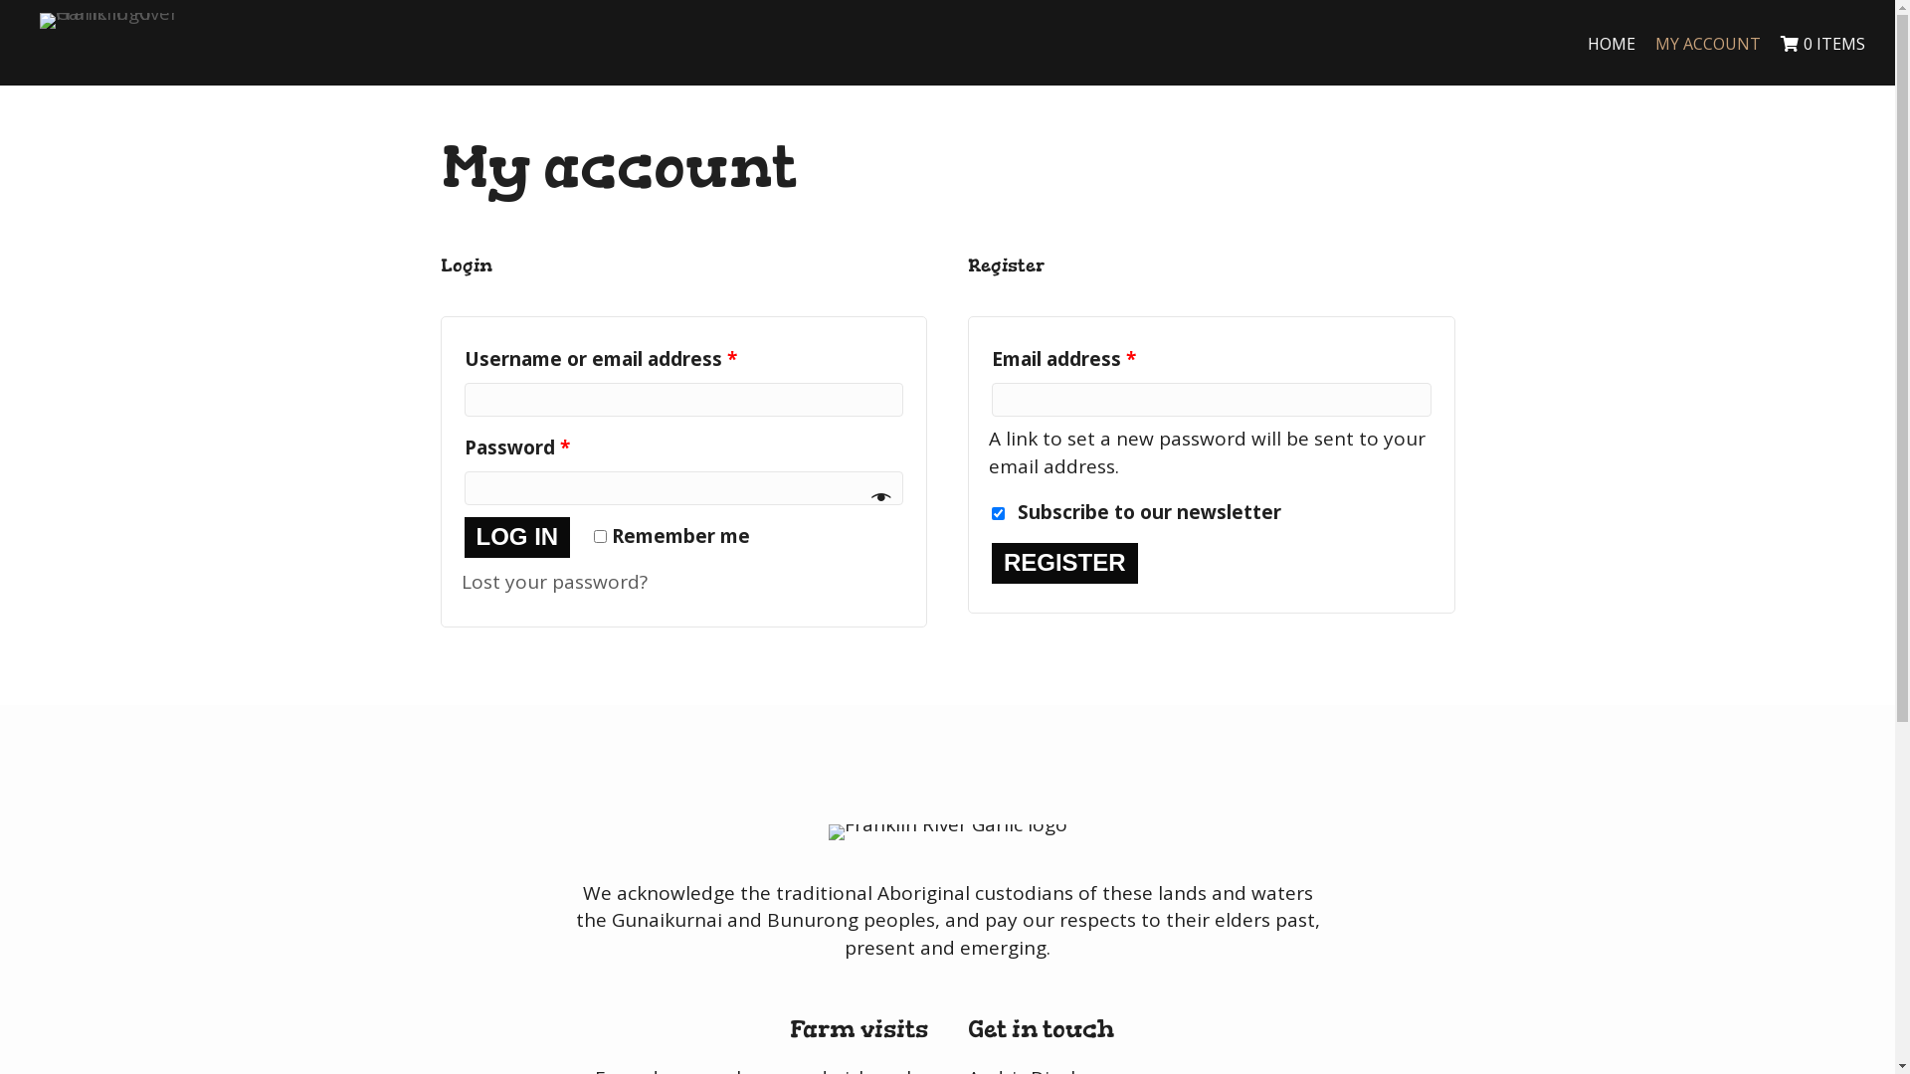 The image size is (1910, 1074). I want to click on HOME, so click(1612, 44).